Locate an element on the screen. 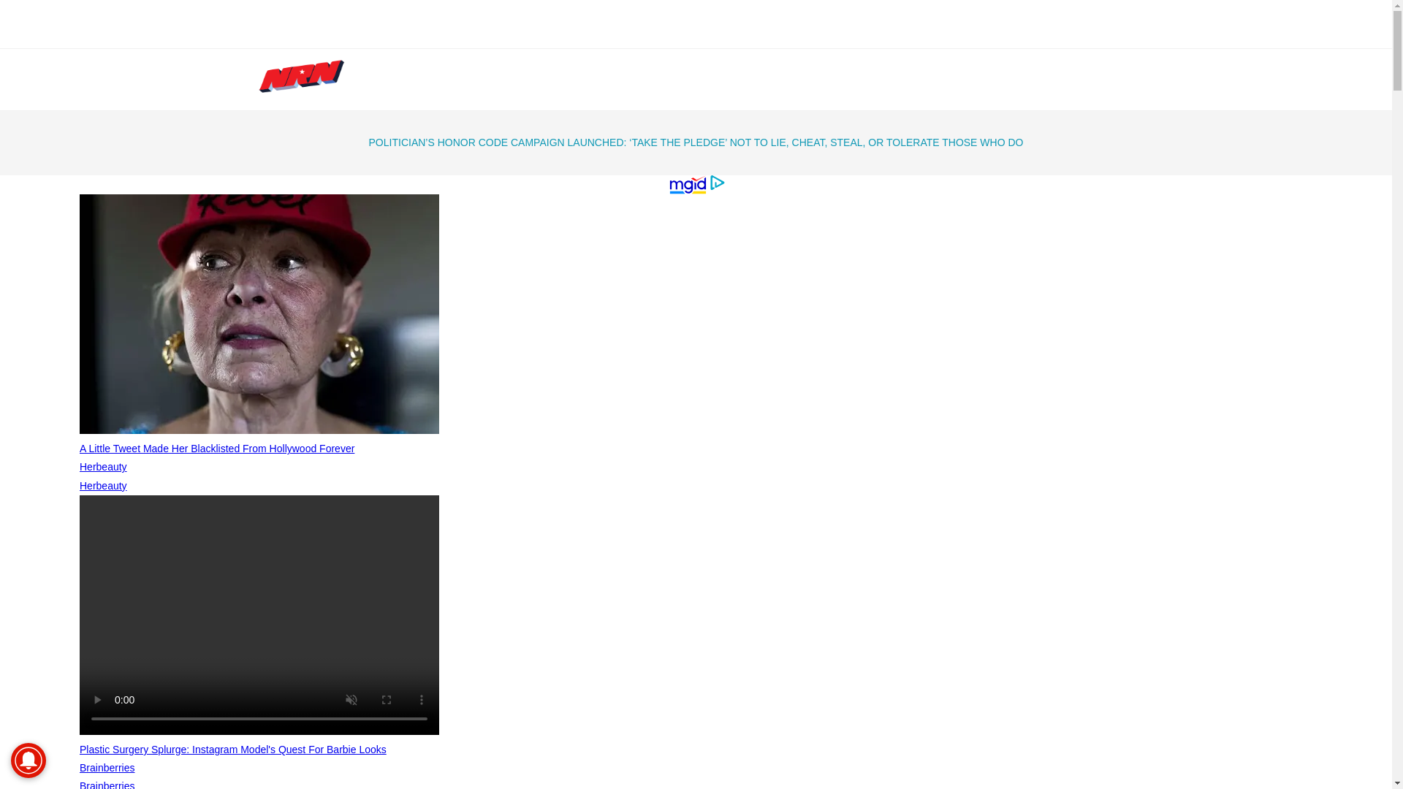 This screenshot has width=1403, height=789. WRITE FOR US is located at coordinates (975, 79).